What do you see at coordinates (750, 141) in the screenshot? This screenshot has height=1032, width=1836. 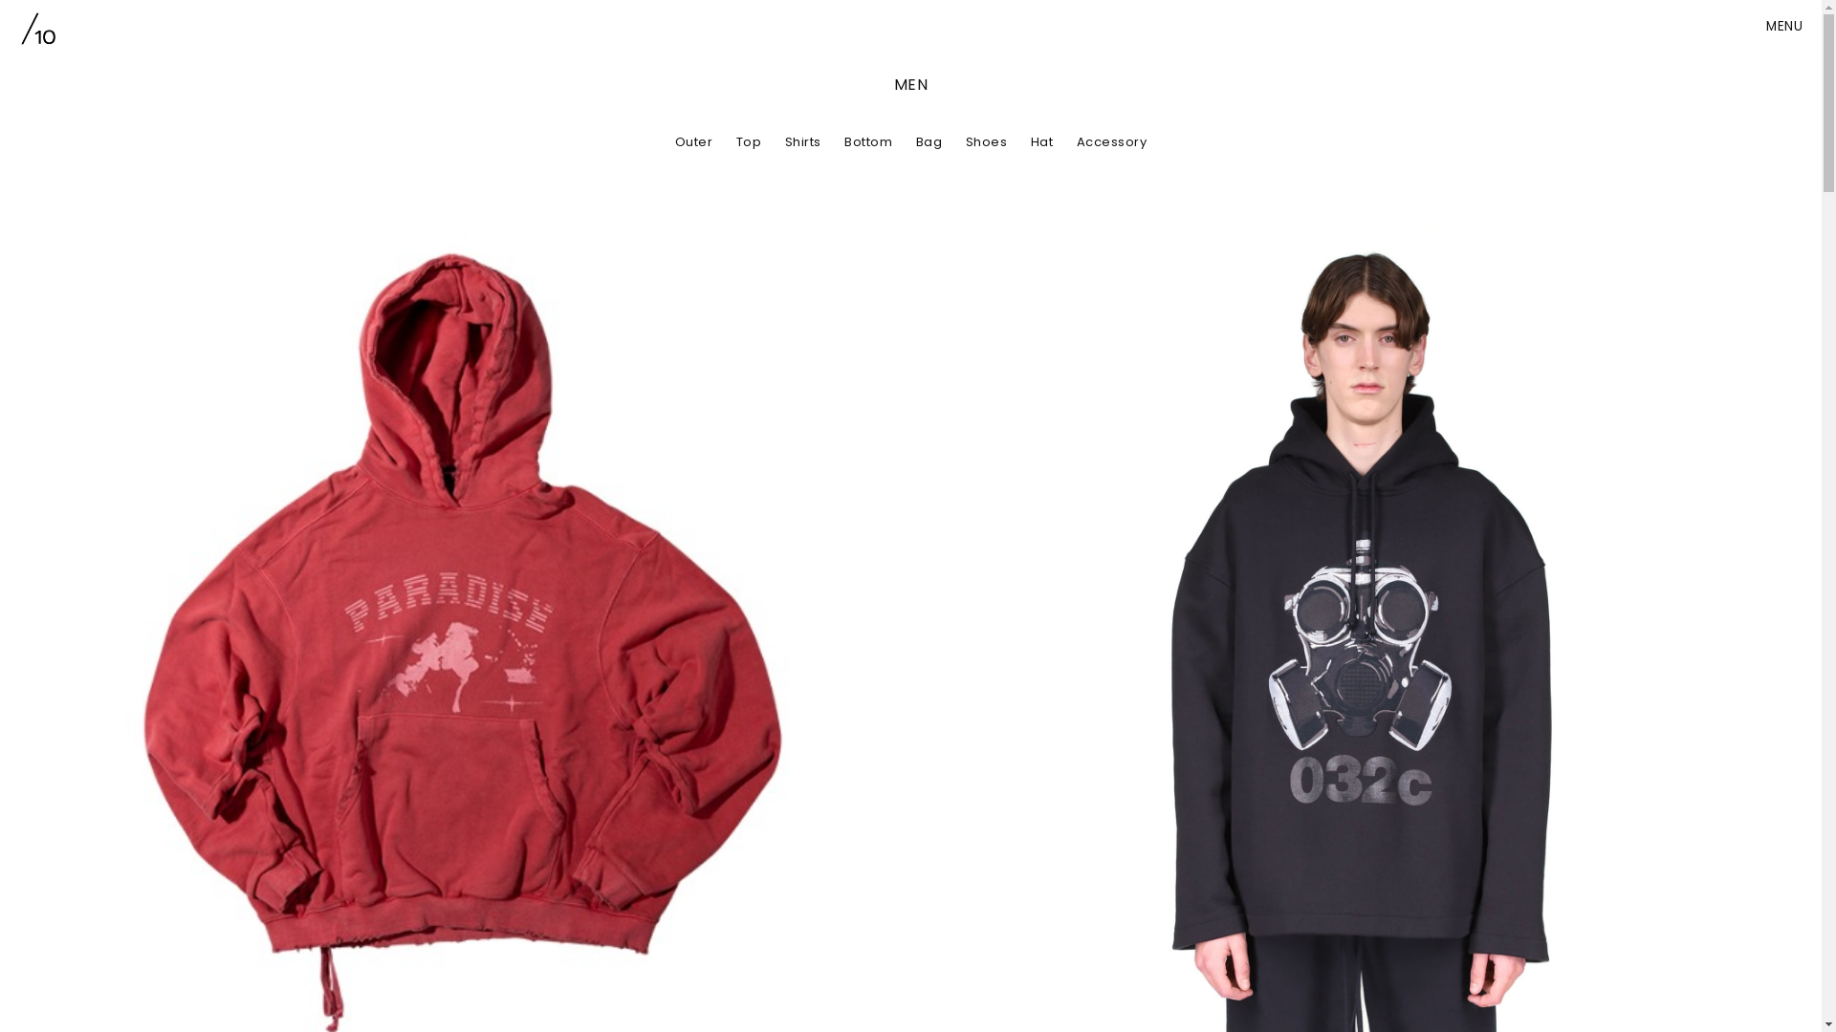 I see `Top` at bounding box center [750, 141].